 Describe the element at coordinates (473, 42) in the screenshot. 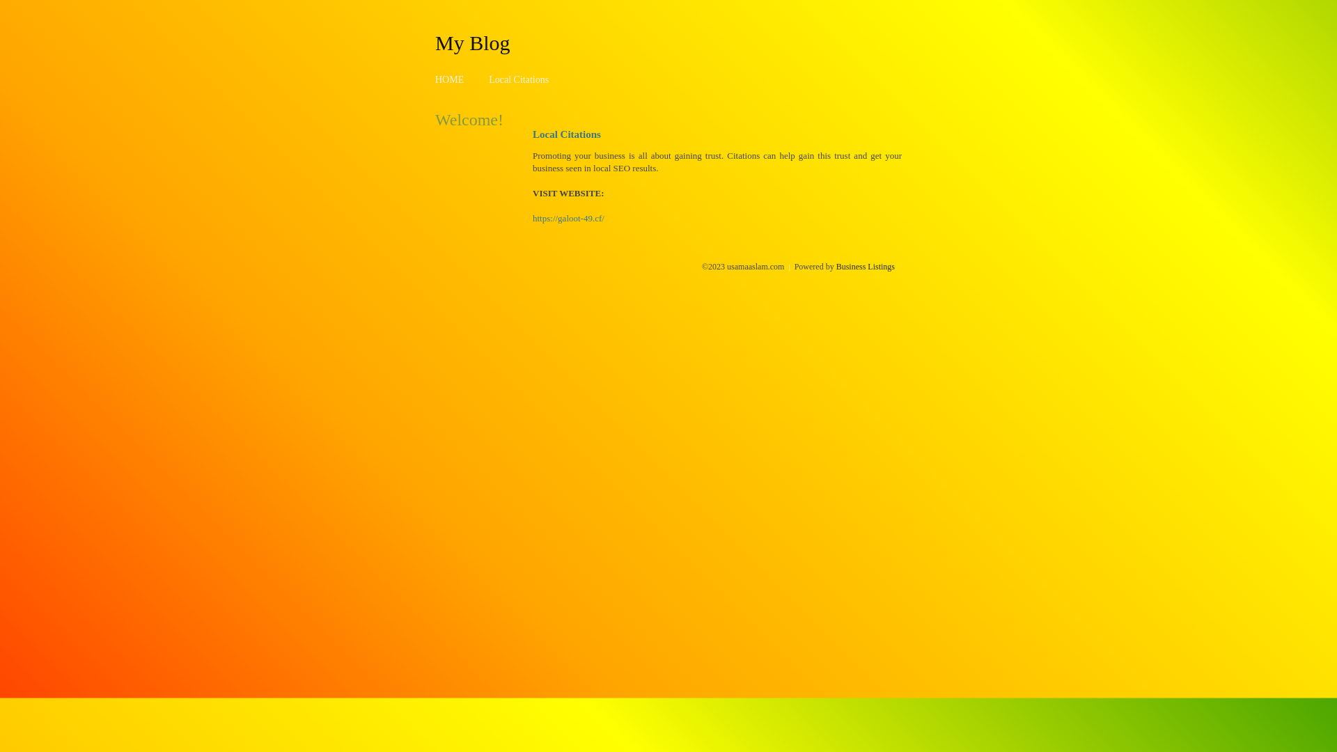

I see `My Blog` at that location.